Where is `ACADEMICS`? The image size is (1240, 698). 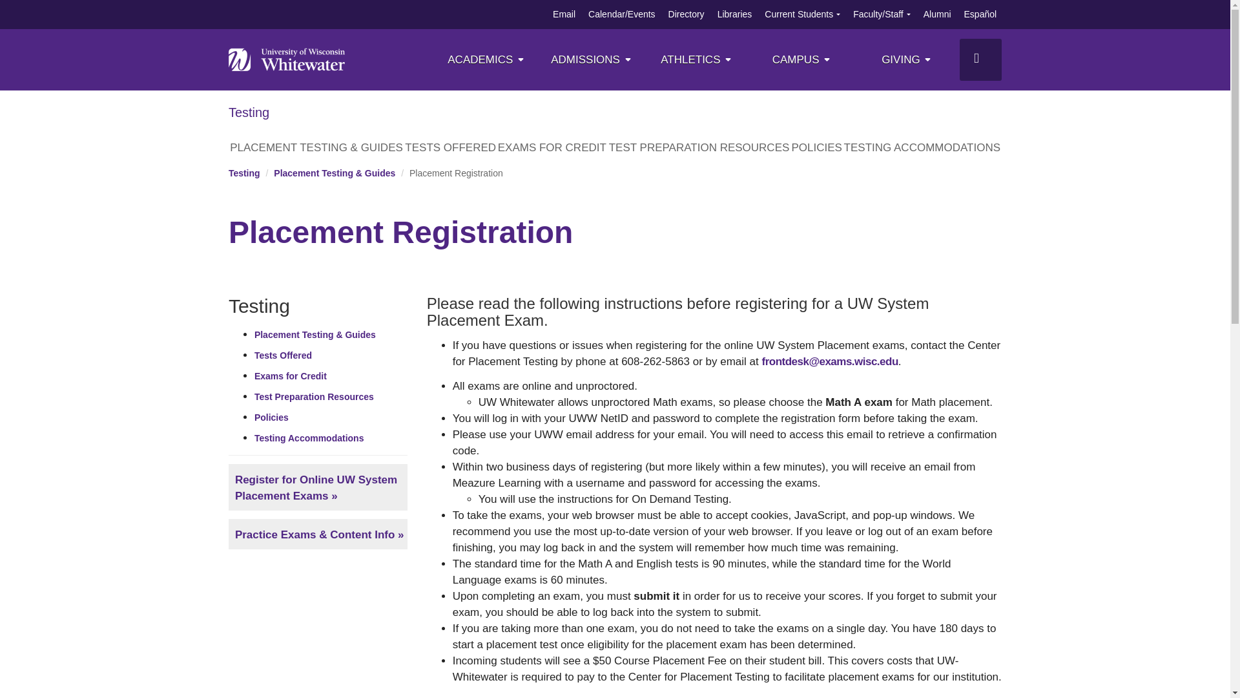
ACADEMICS is located at coordinates (487, 59).